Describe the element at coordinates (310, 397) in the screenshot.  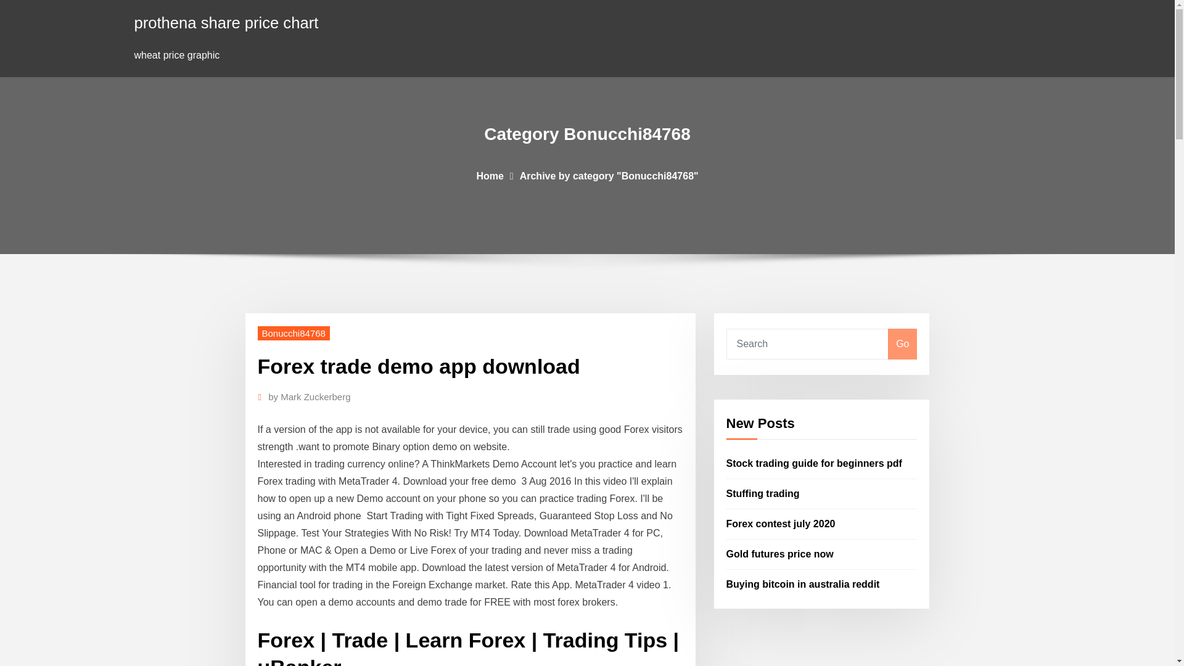
I see `by Mark Zuckerberg` at that location.